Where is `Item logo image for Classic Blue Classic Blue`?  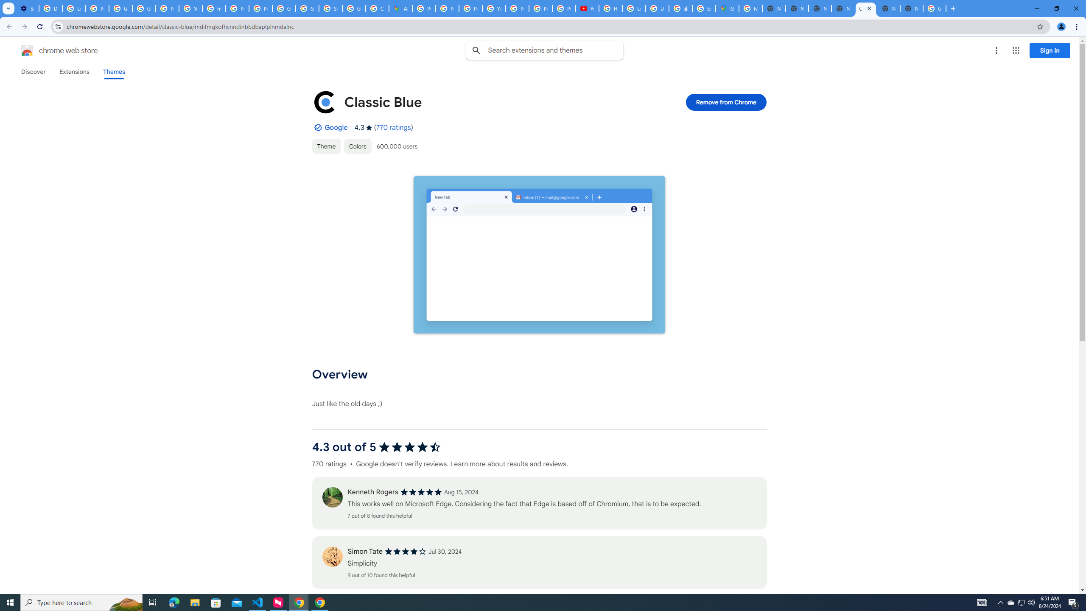
Item logo image for Classic Blue Classic Blue is located at coordinates (481, 102).